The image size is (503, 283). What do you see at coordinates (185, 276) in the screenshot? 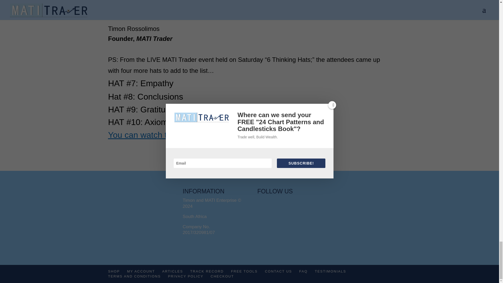
I see `PRIVACY POLICY` at bounding box center [185, 276].